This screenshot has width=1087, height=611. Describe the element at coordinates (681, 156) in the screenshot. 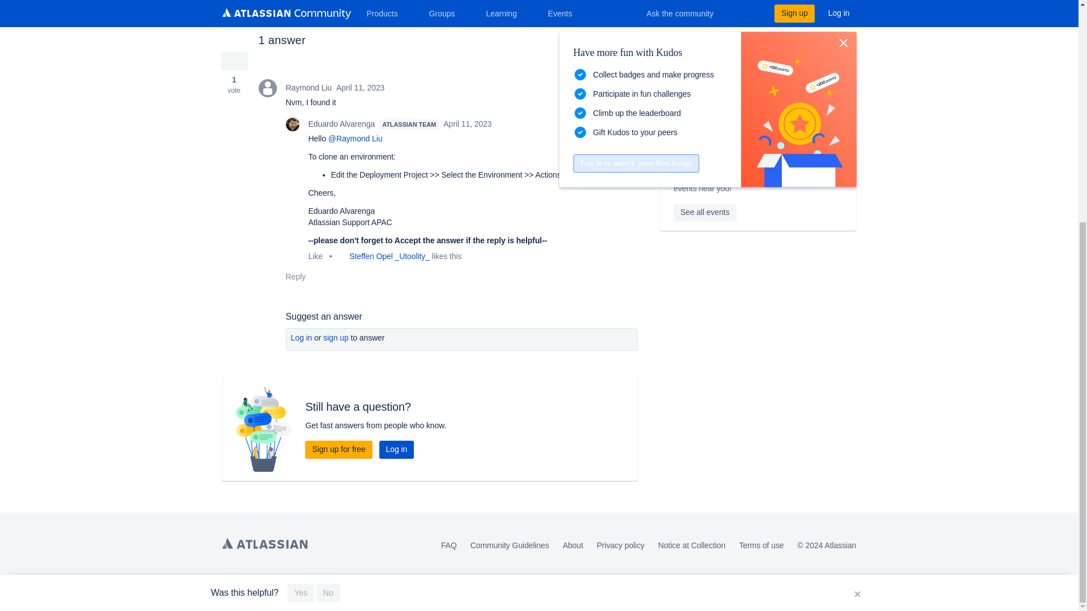

I see `AUG Leaders` at that location.